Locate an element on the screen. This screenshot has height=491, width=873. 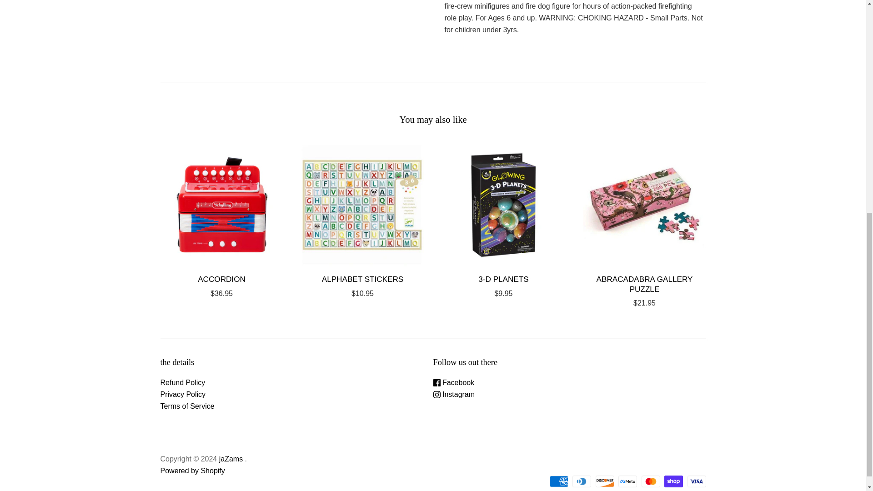
Mastercard is located at coordinates (651, 481).